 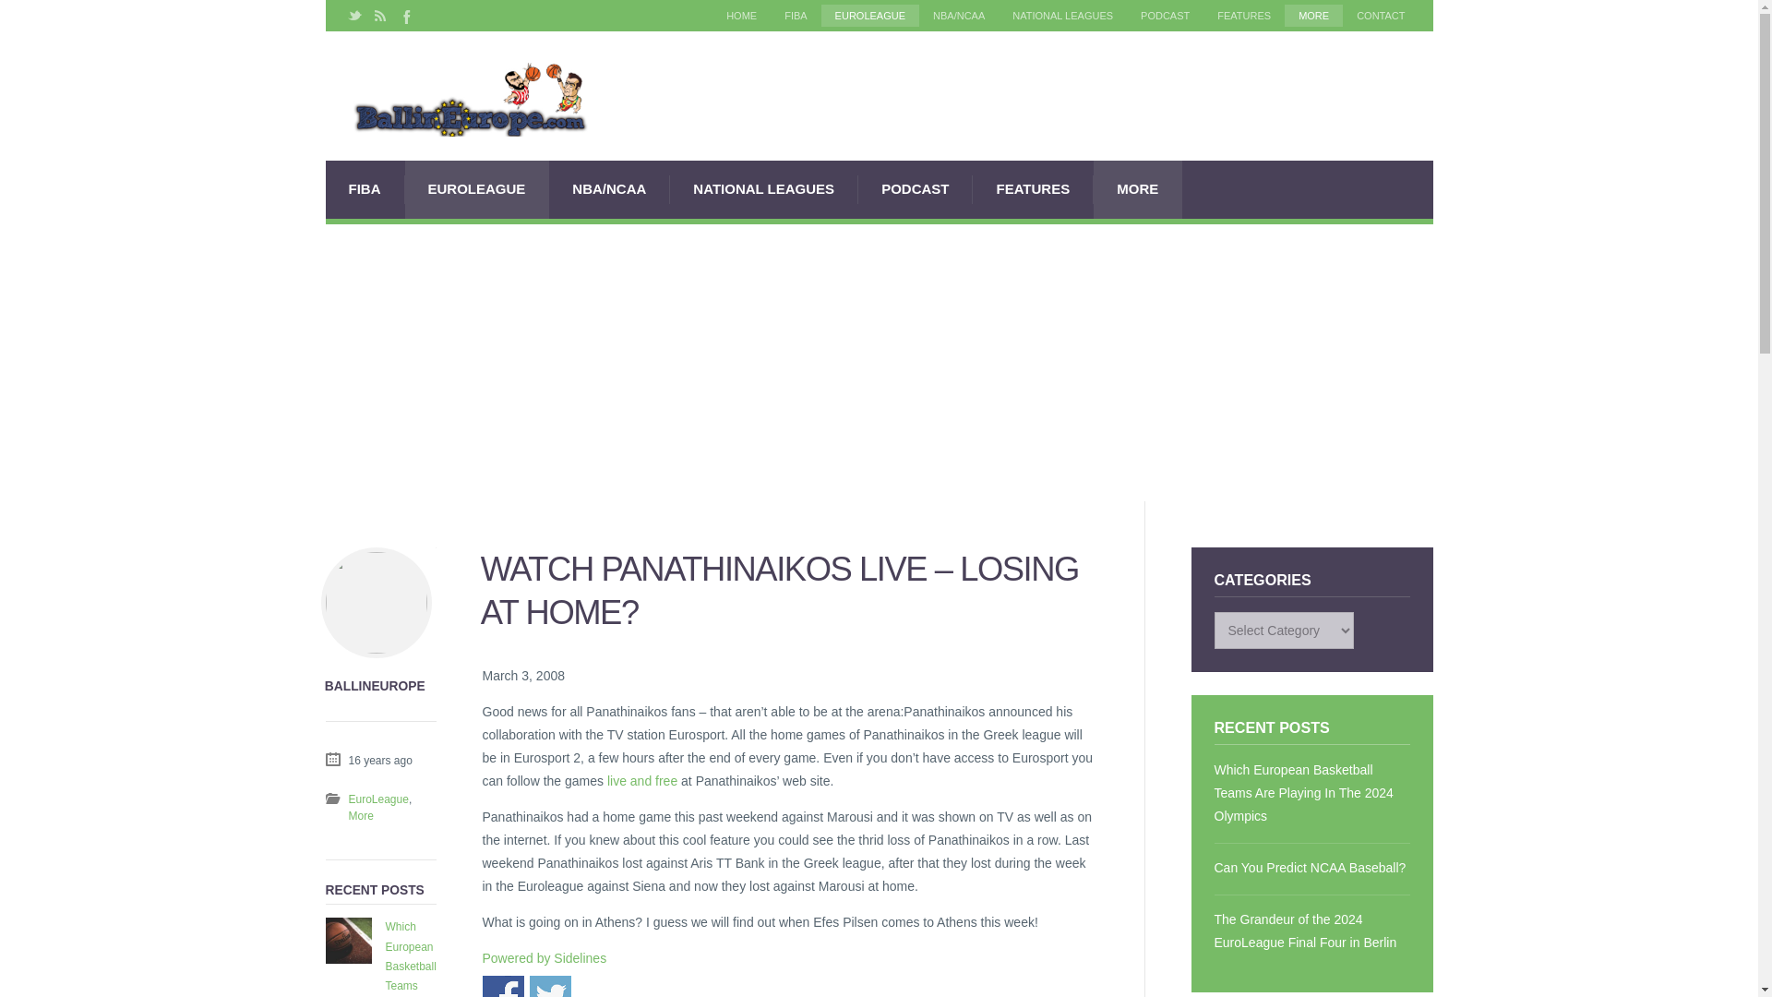 I want to click on More, so click(x=362, y=814).